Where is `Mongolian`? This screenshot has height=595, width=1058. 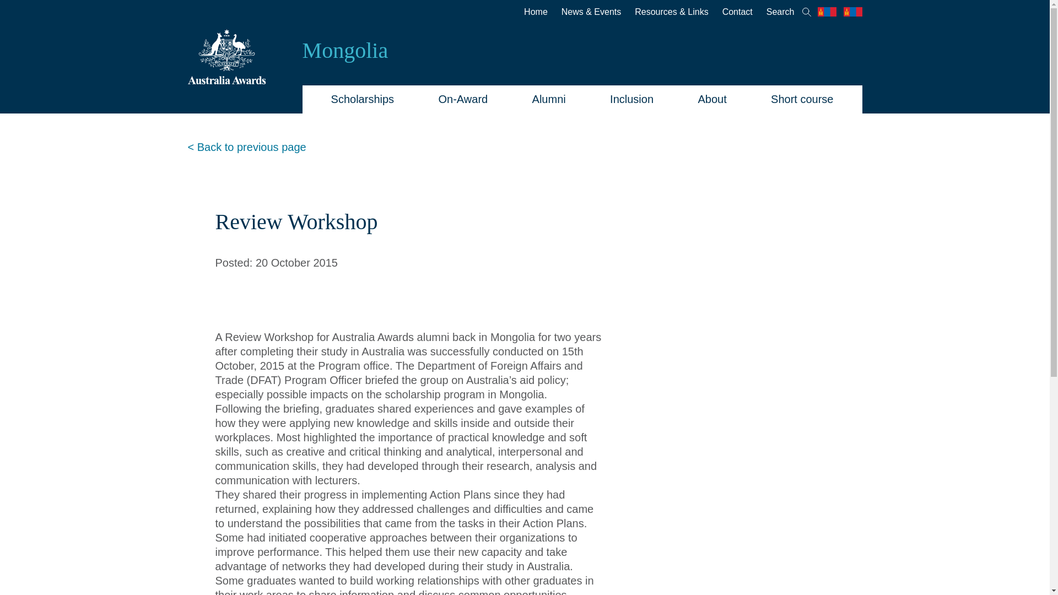 Mongolian is located at coordinates (852, 11).